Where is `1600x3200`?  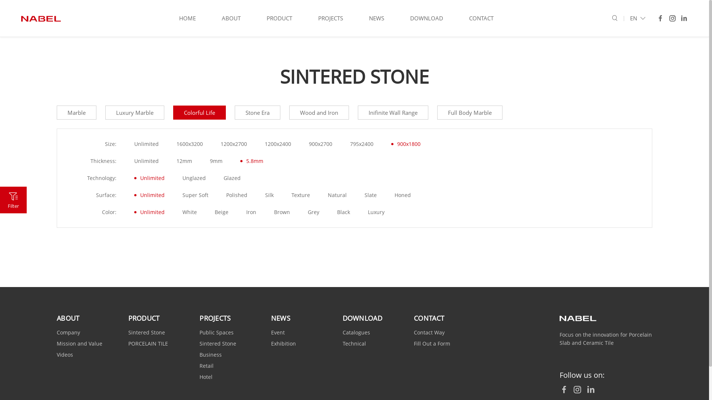
1600x3200 is located at coordinates (190, 144).